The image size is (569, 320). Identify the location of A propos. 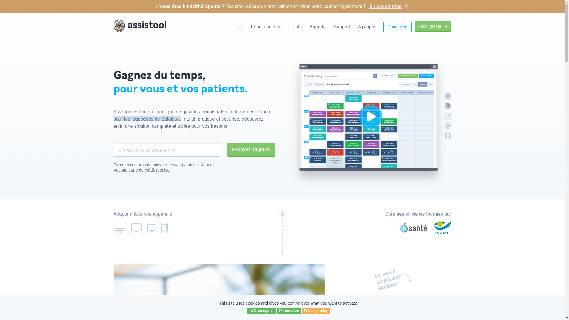
(367, 27).